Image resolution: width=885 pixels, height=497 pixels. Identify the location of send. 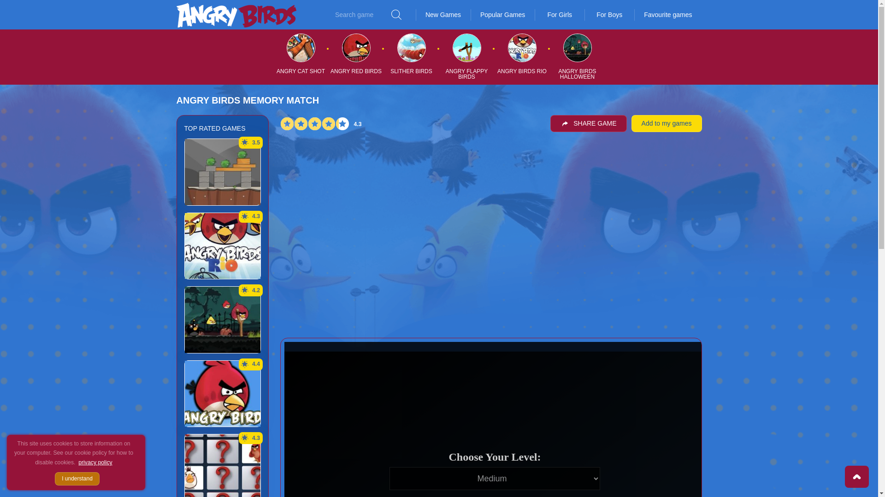
(396, 15).